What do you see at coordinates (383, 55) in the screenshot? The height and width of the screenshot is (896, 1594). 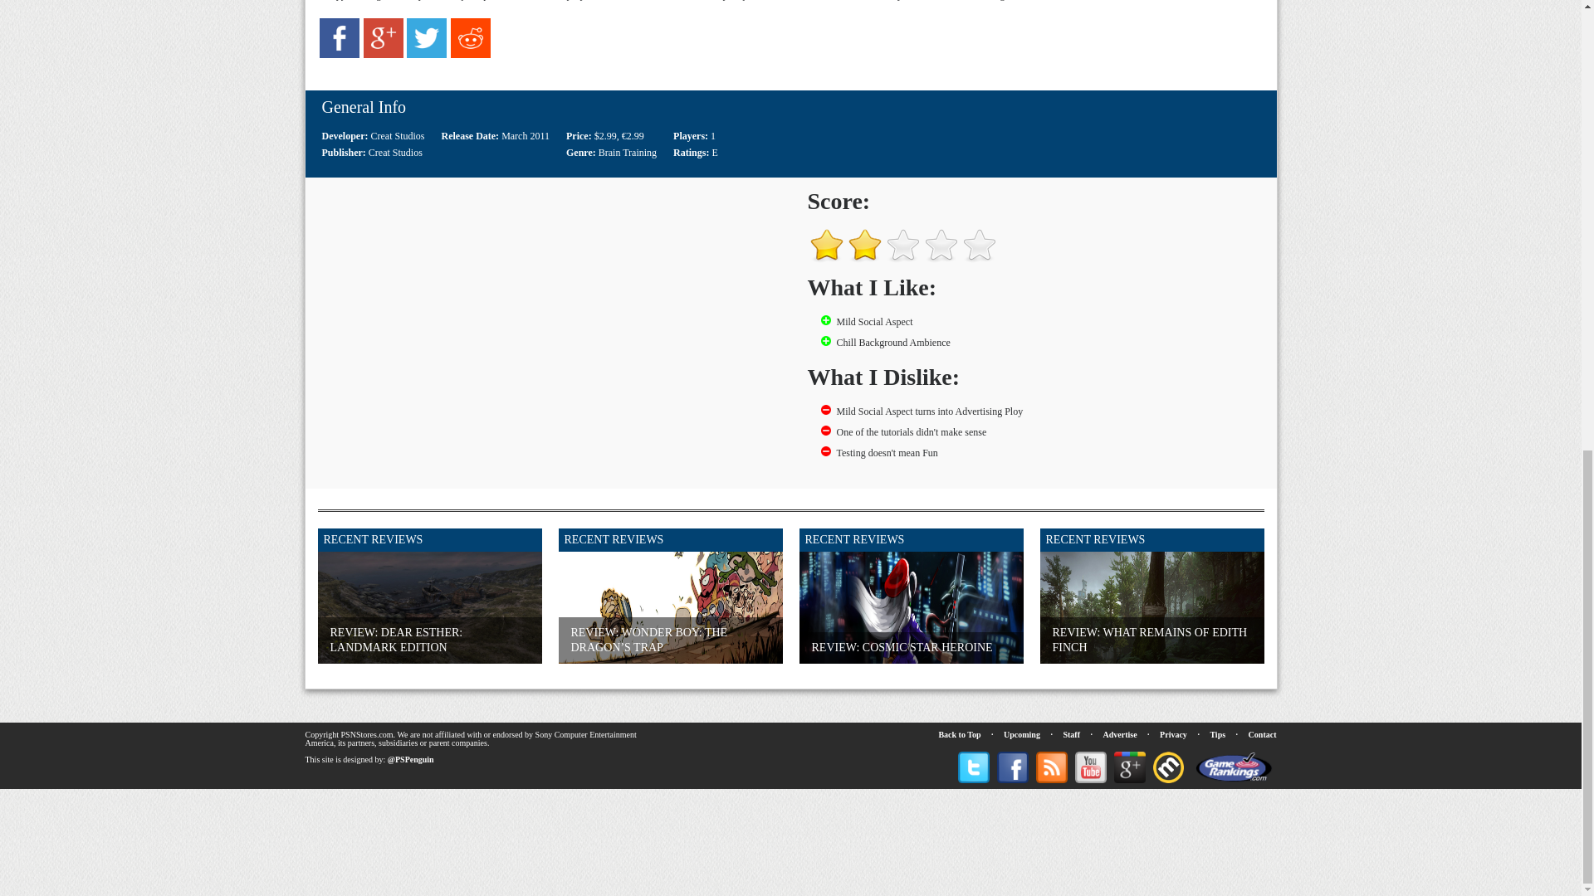 I see `Share via Google` at bounding box center [383, 55].